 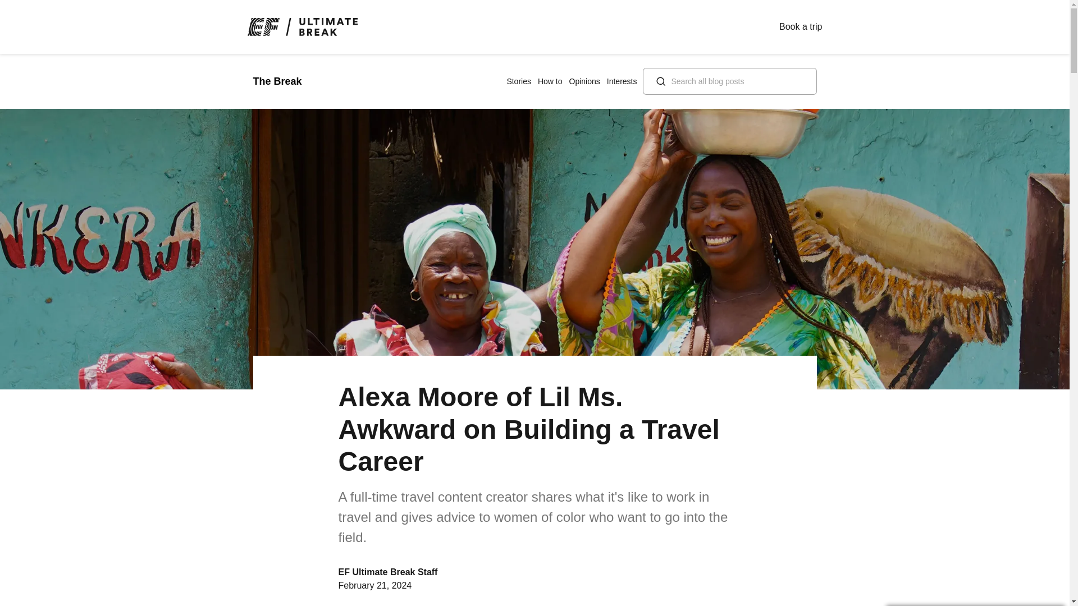 I want to click on How to, so click(x=550, y=81).